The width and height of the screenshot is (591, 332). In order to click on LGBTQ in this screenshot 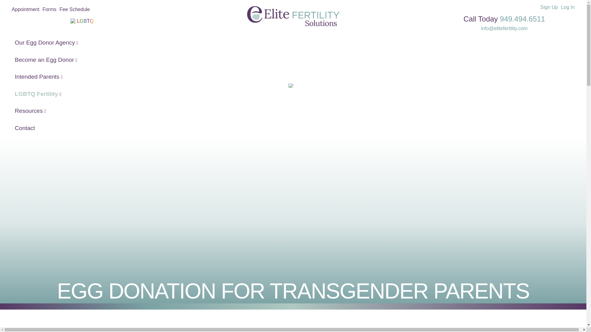, I will do `click(85, 21)`.